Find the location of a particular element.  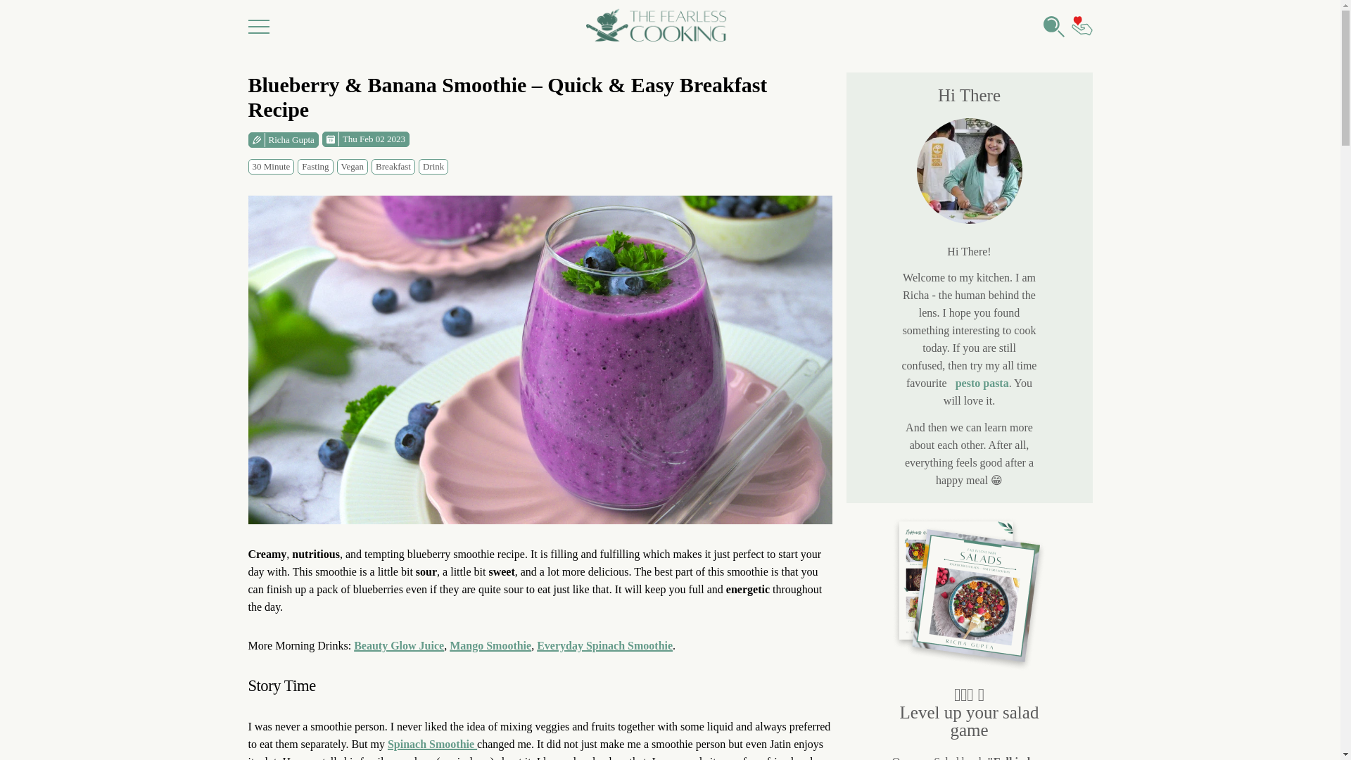

Beauty Glow Juice is located at coordinates (399, 645).